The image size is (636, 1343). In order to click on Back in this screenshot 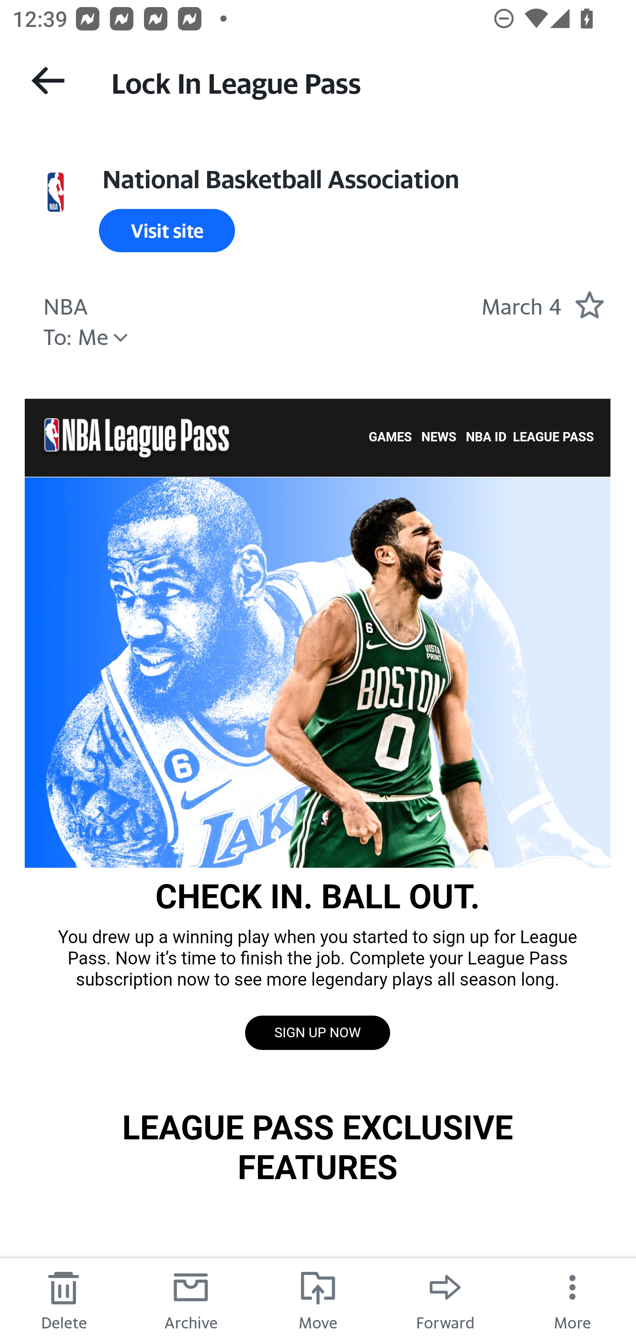, I will do `click(48, 80)`.